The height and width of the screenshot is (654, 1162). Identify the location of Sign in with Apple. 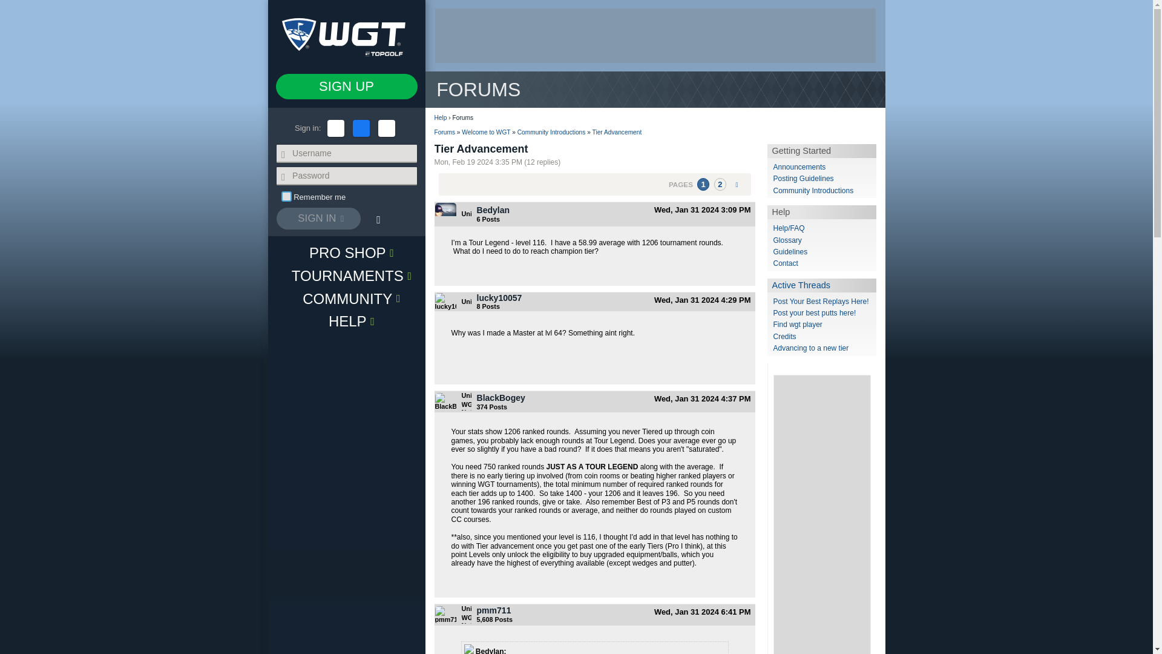
(335, 128).